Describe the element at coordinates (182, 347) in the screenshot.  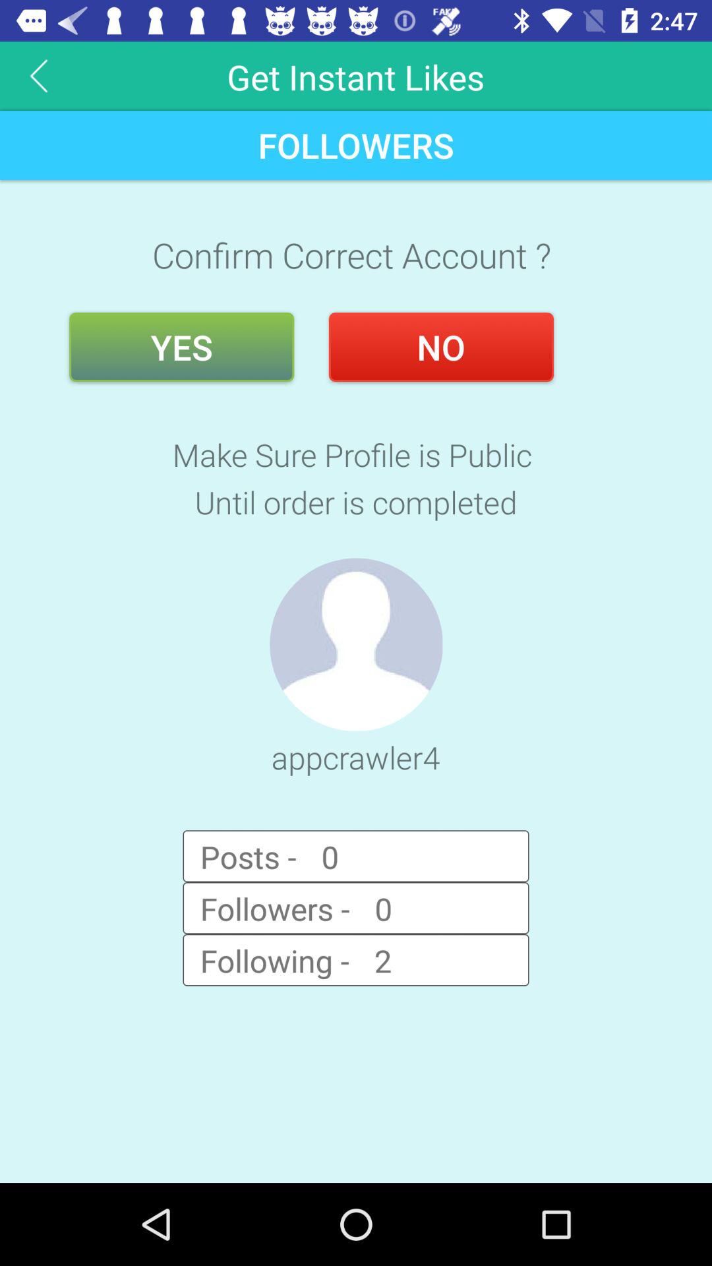
I see `swipe until the yes button` at that location.